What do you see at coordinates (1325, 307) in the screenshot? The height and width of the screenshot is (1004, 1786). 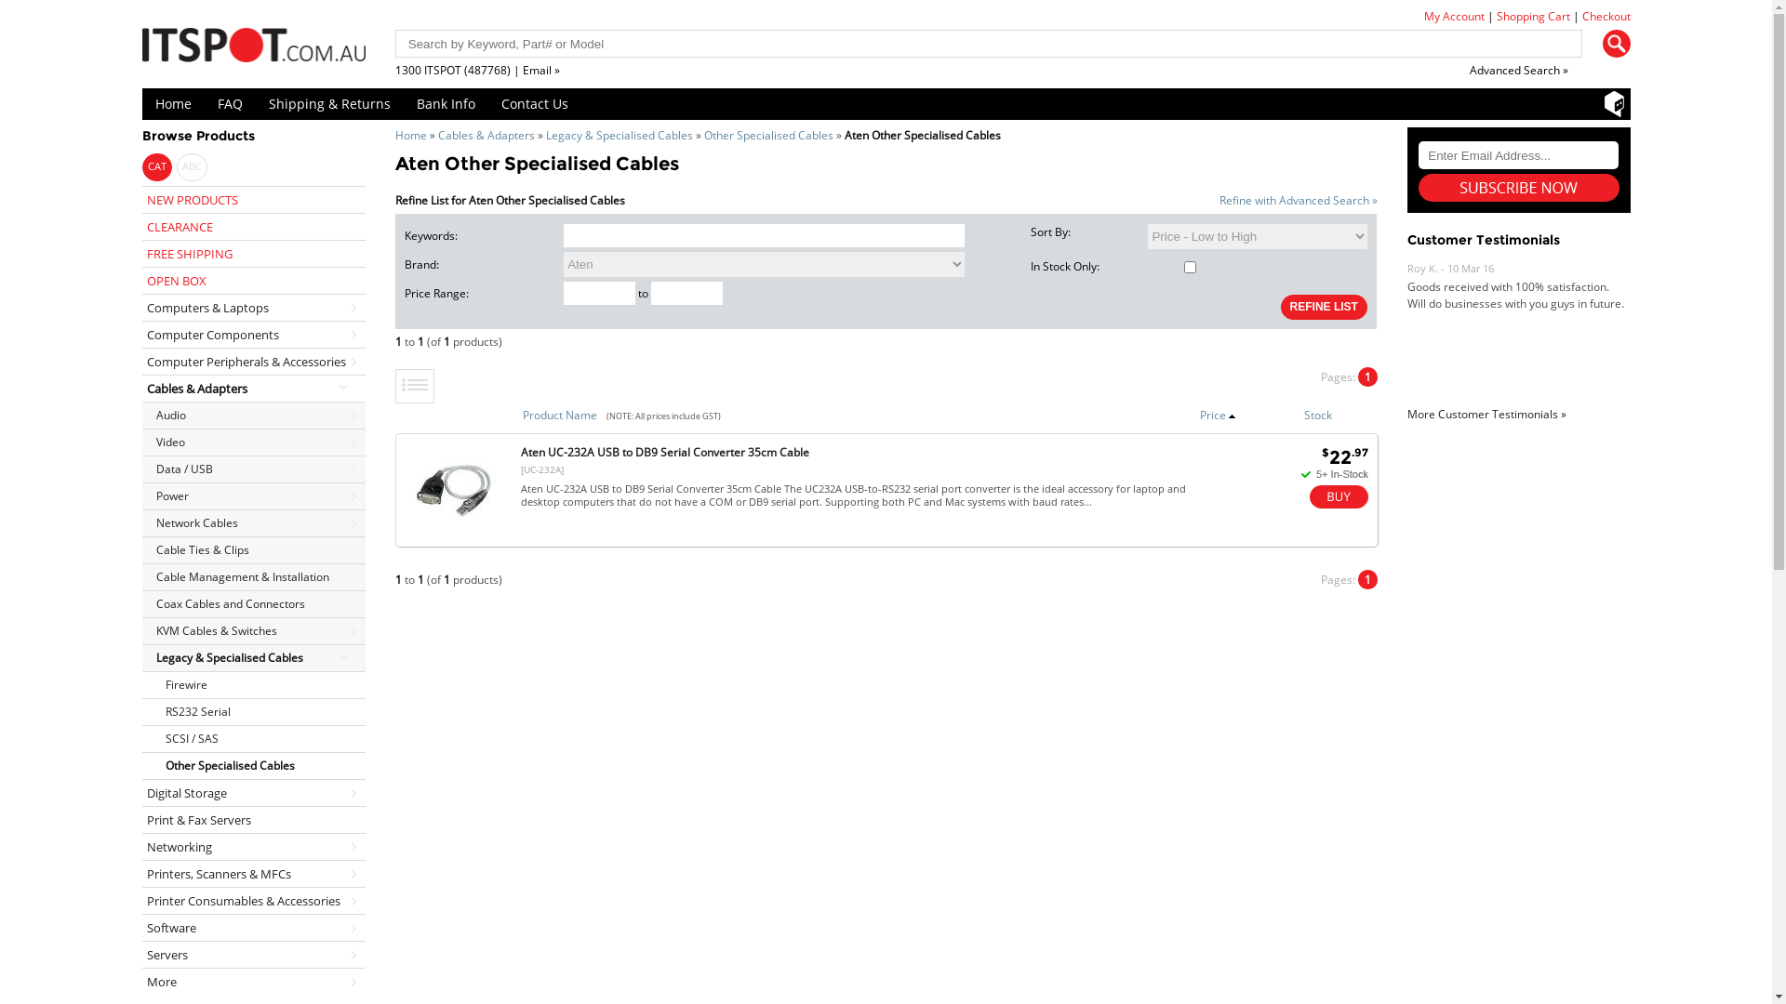 I see `REFINE LIST` at bounding box center [1325, 307].